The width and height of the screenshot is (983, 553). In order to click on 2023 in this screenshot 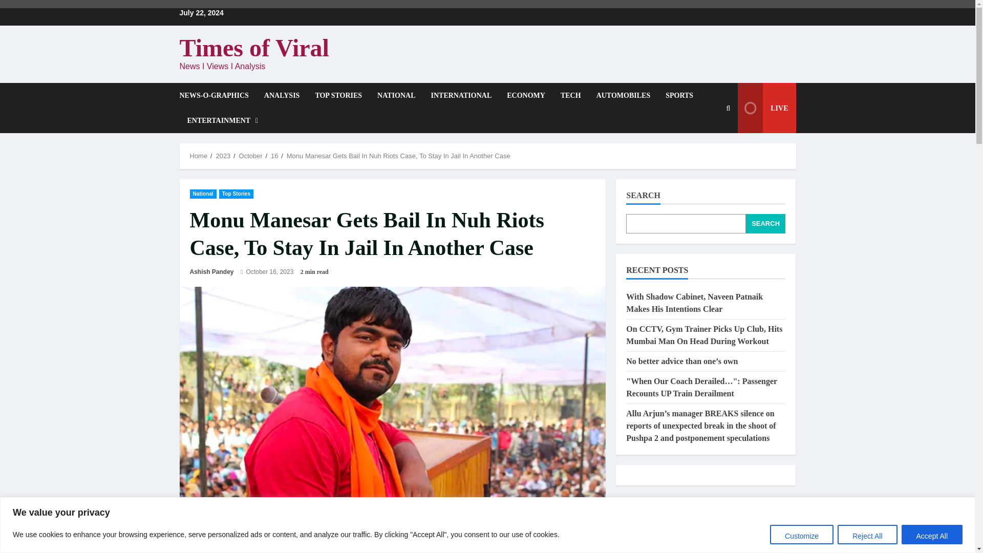, I will do `click(222, 156)`.